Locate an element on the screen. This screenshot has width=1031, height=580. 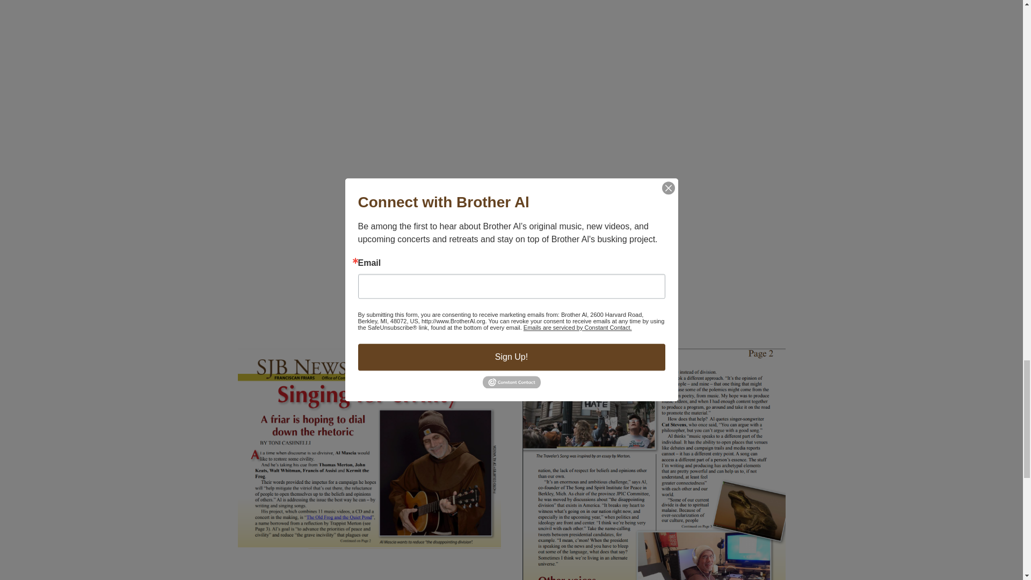
bro al sjb news1 is located at coordinates (368, 448).